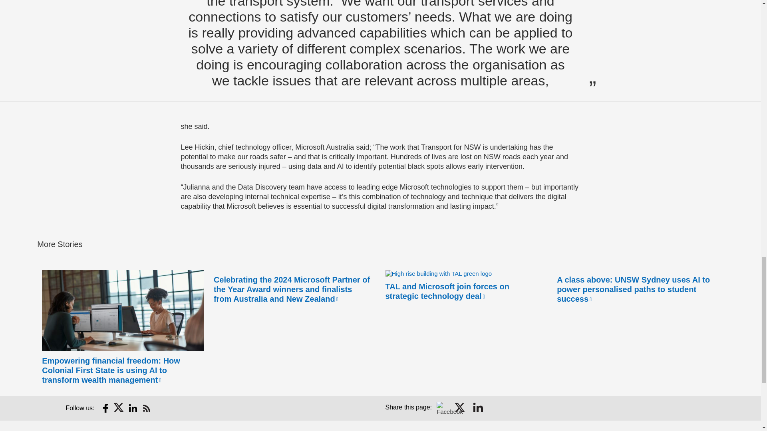  I want to click on Follow on LinkedIn, so click(133, 408).